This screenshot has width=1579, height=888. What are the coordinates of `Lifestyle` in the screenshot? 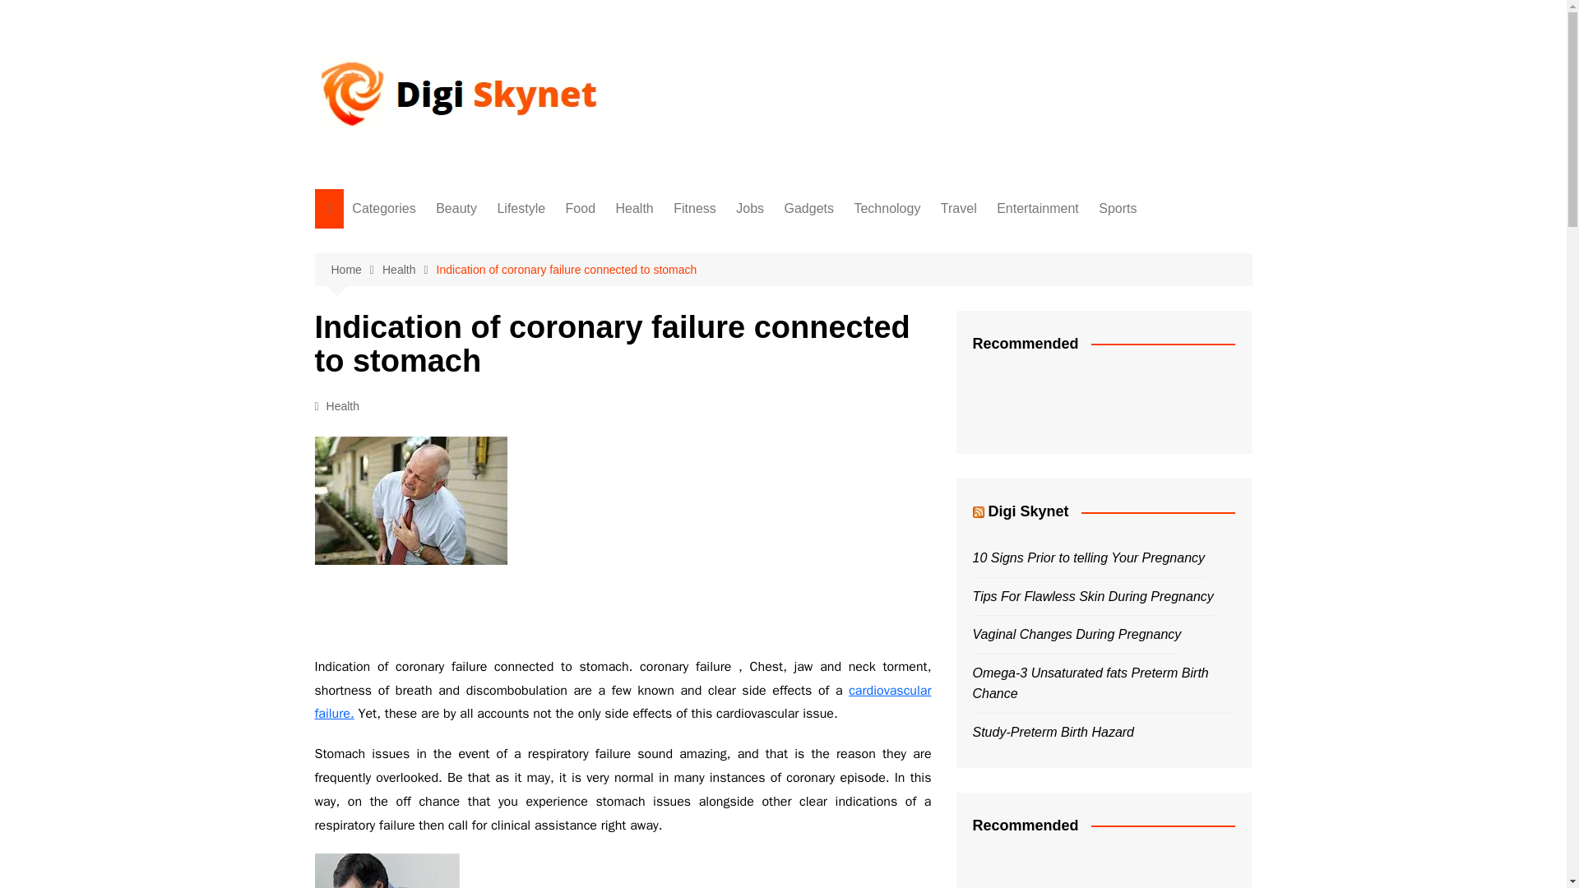 It's located at (434, 270).